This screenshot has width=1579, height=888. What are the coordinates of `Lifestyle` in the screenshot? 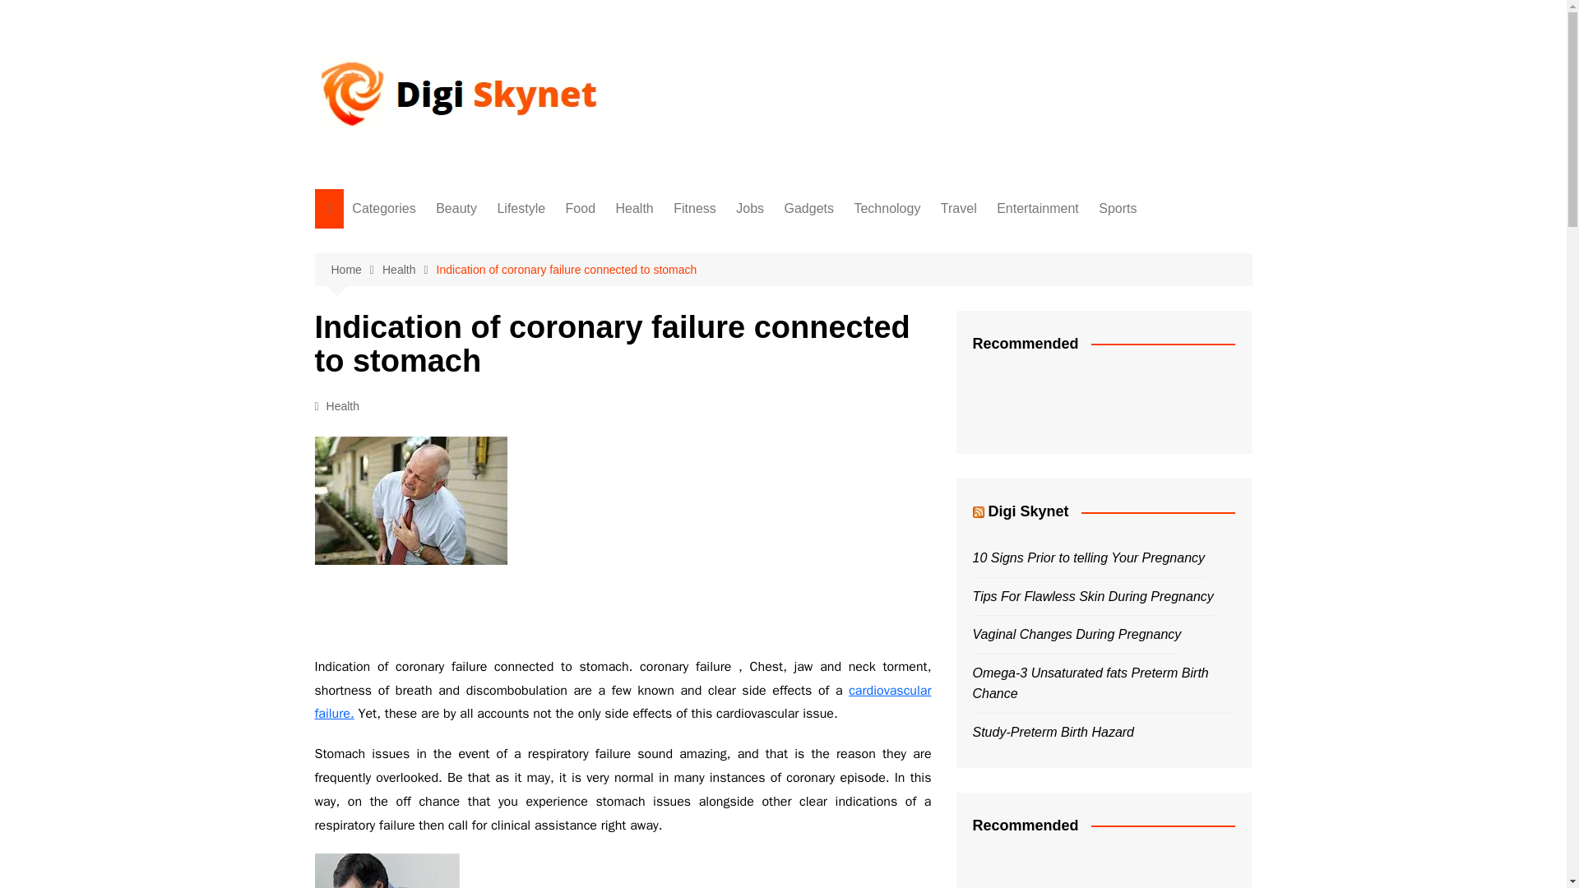 It's located at (434, 270).